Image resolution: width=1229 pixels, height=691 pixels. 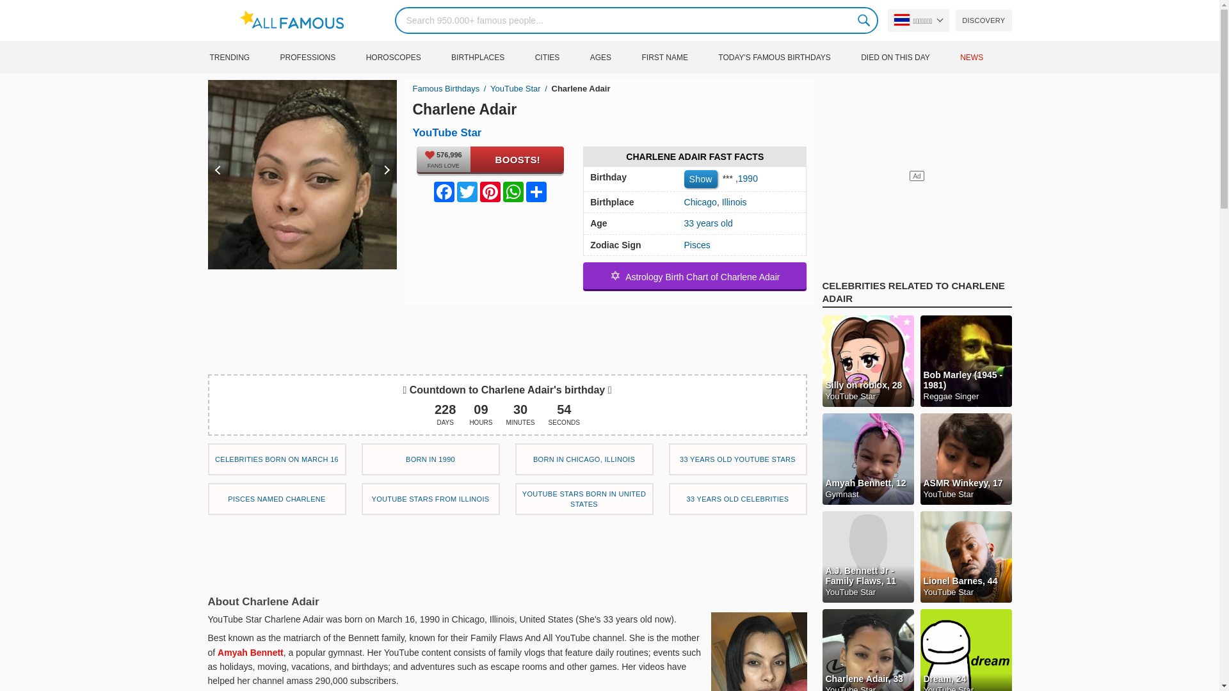 I want to click on NEWS, so click(x=984, y=57).